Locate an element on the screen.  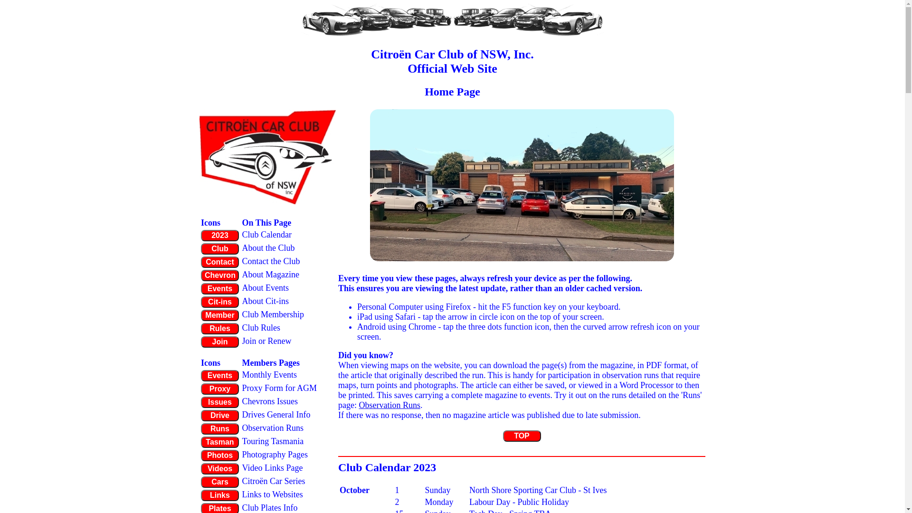
Videos is located at coordinates (220, 469).